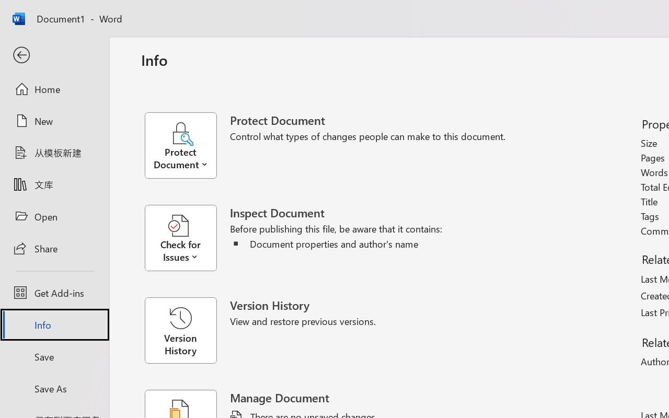 This screenshot has width=669, height=418. I want to click on Protect Document, so click(187, 145).